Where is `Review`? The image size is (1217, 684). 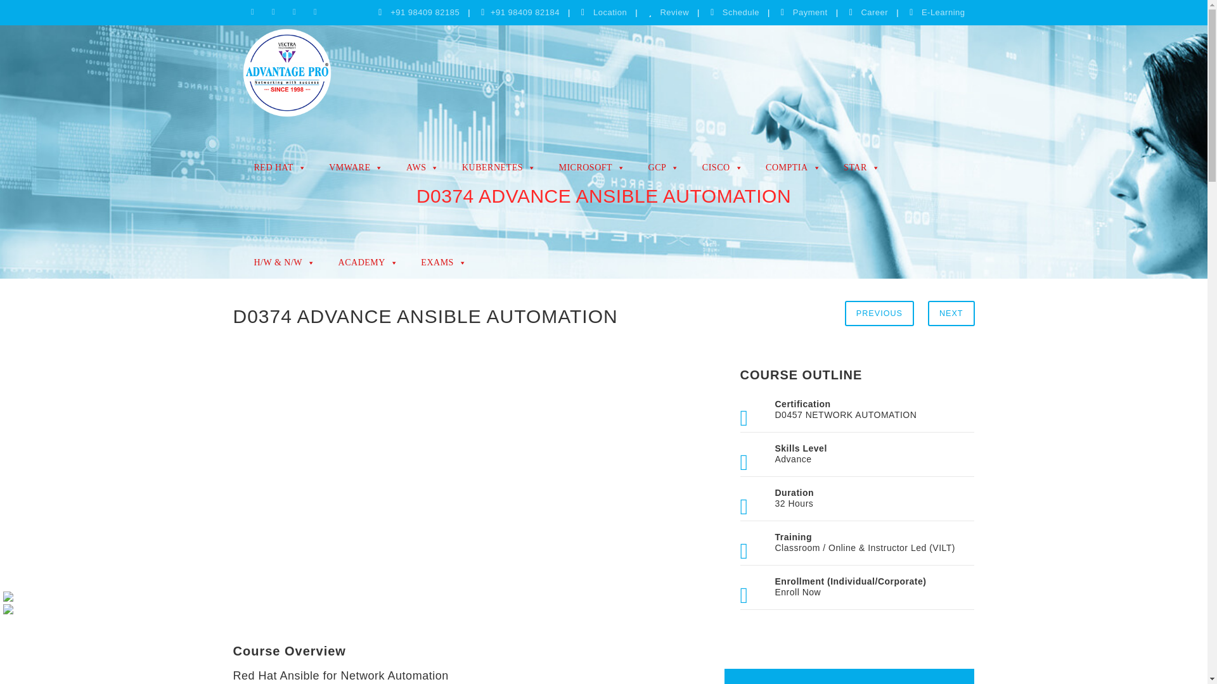
Review is located at coordinates (673, 12).